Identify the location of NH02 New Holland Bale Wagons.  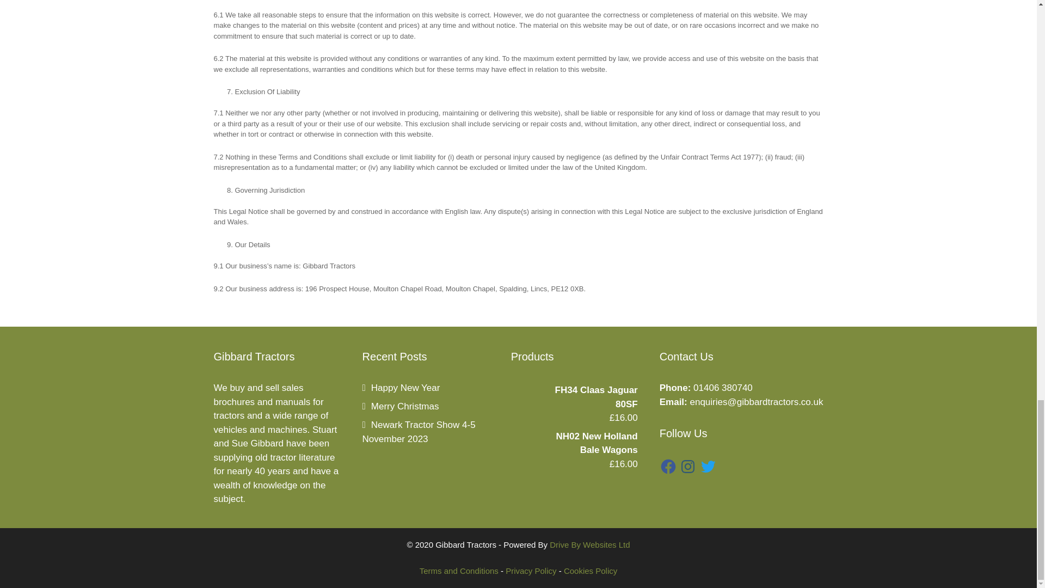
(574, 443).